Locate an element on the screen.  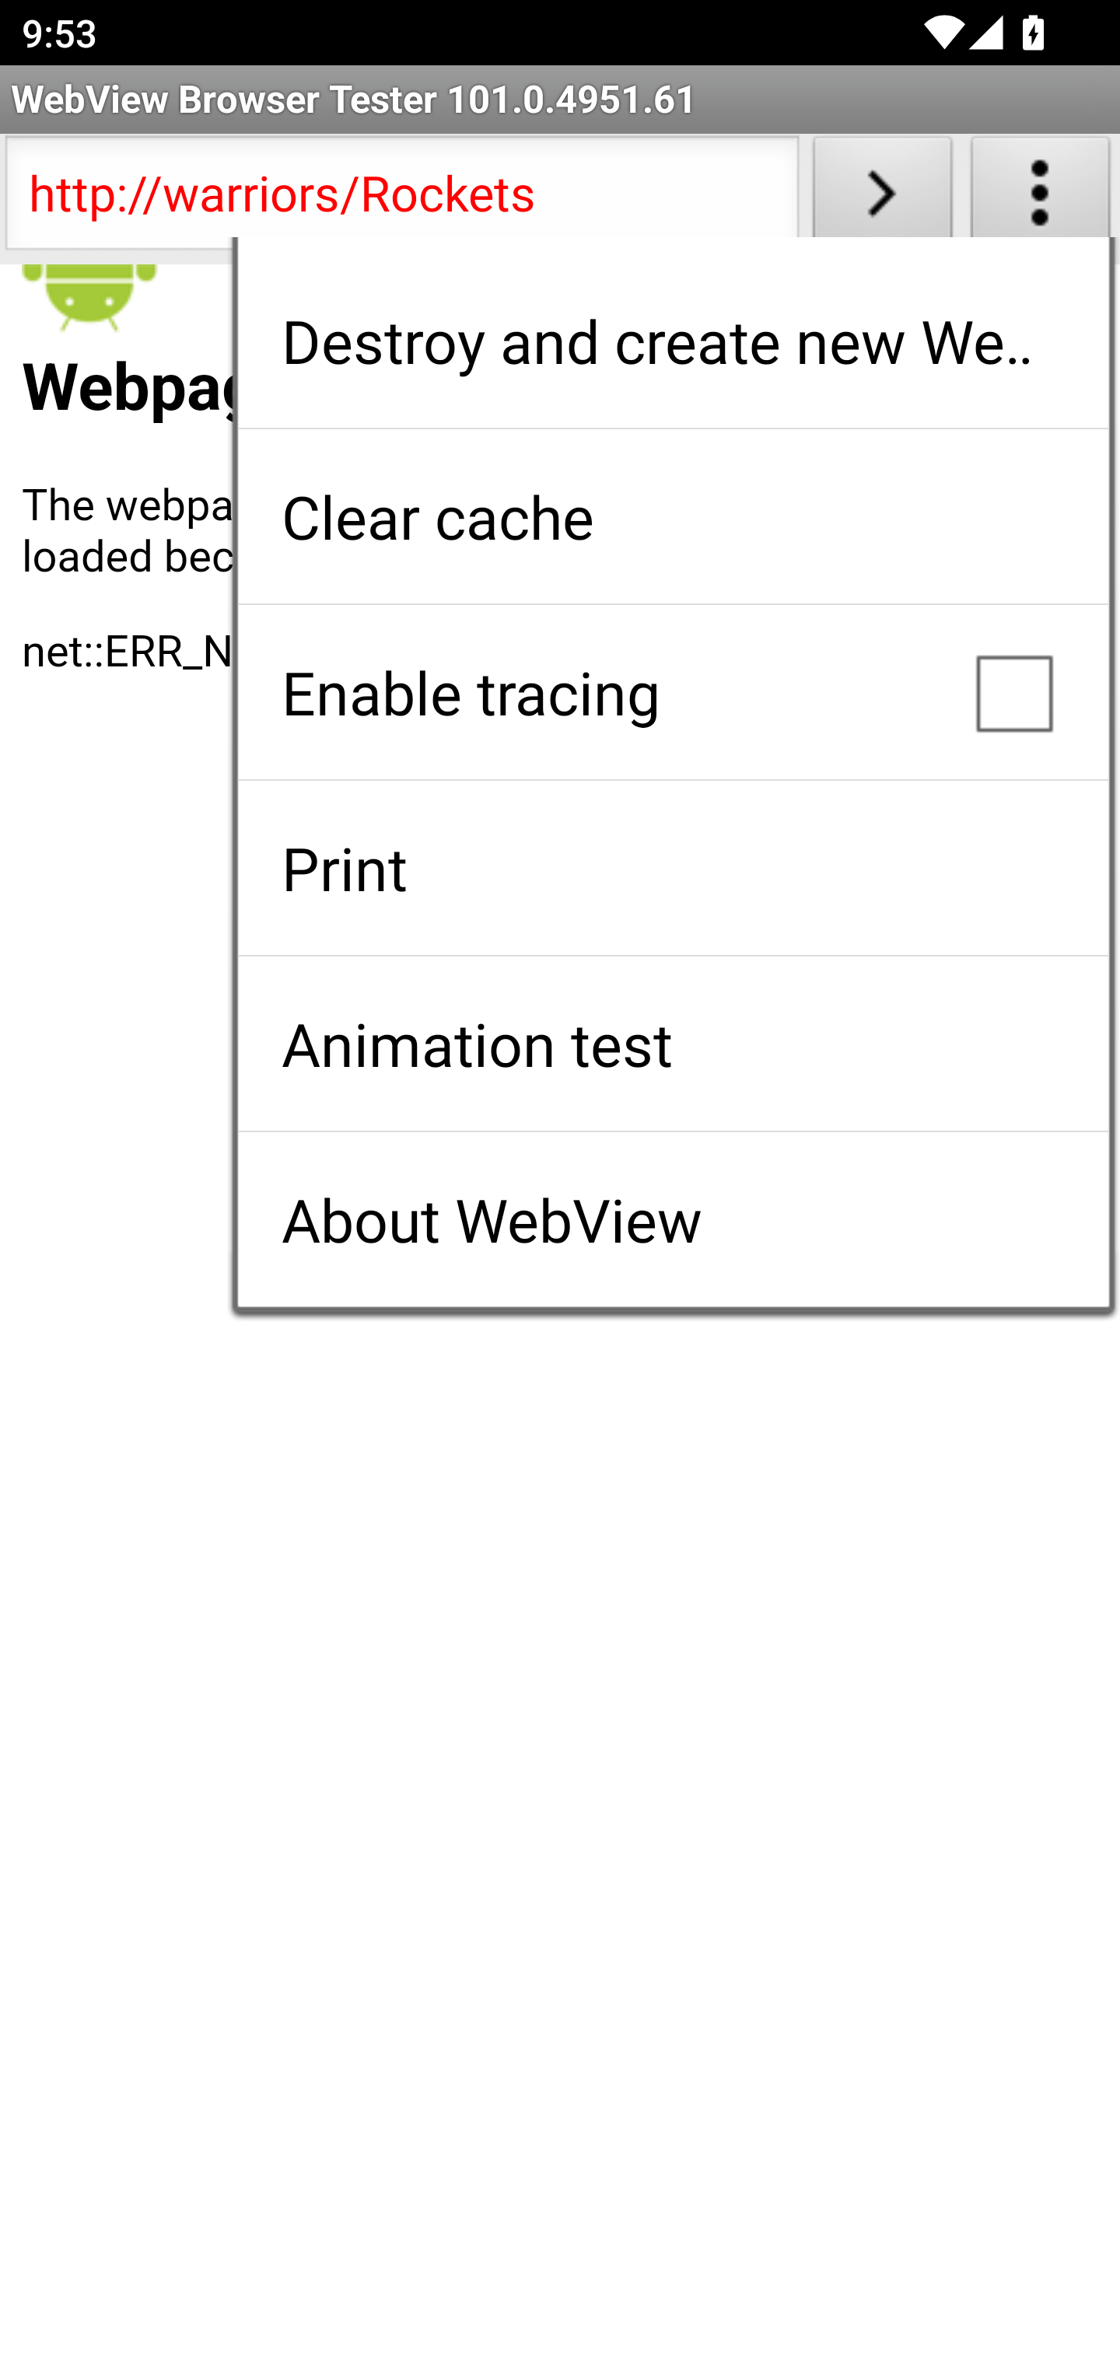
Clear cache is located at coordinates (673, 516).